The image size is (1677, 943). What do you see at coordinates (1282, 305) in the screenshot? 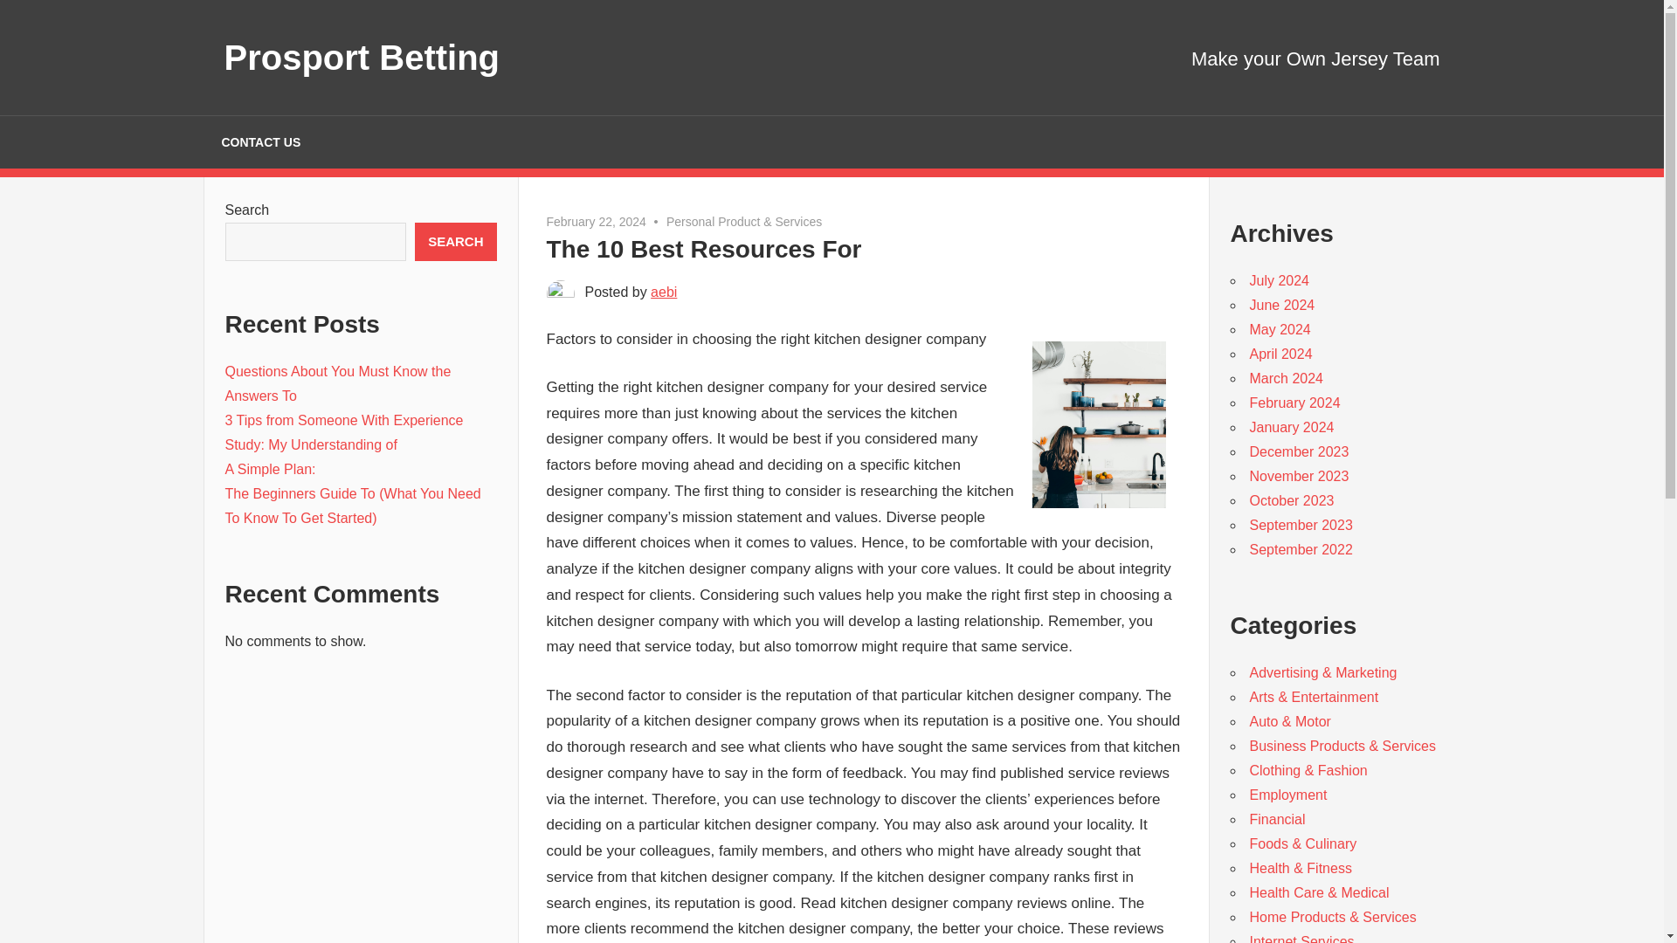
I see `June 2024` at bounding box center [1282, 305].